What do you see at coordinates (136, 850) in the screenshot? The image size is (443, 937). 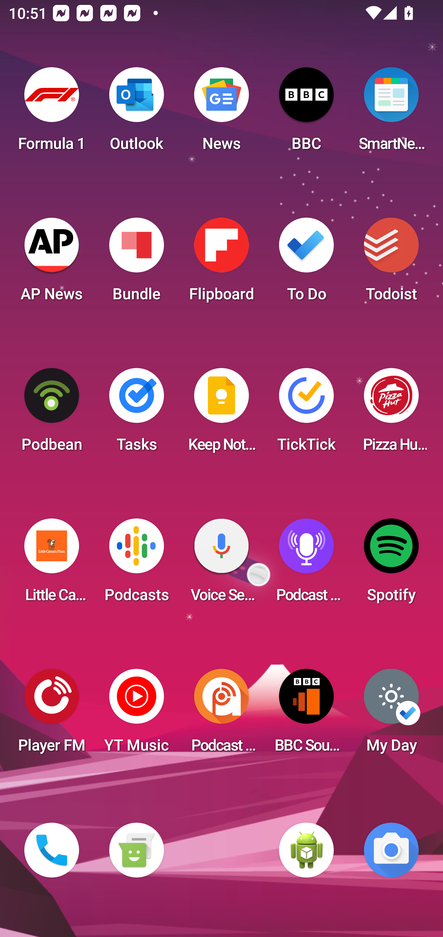 I see `Messaging` at bounding box center [136, 850].